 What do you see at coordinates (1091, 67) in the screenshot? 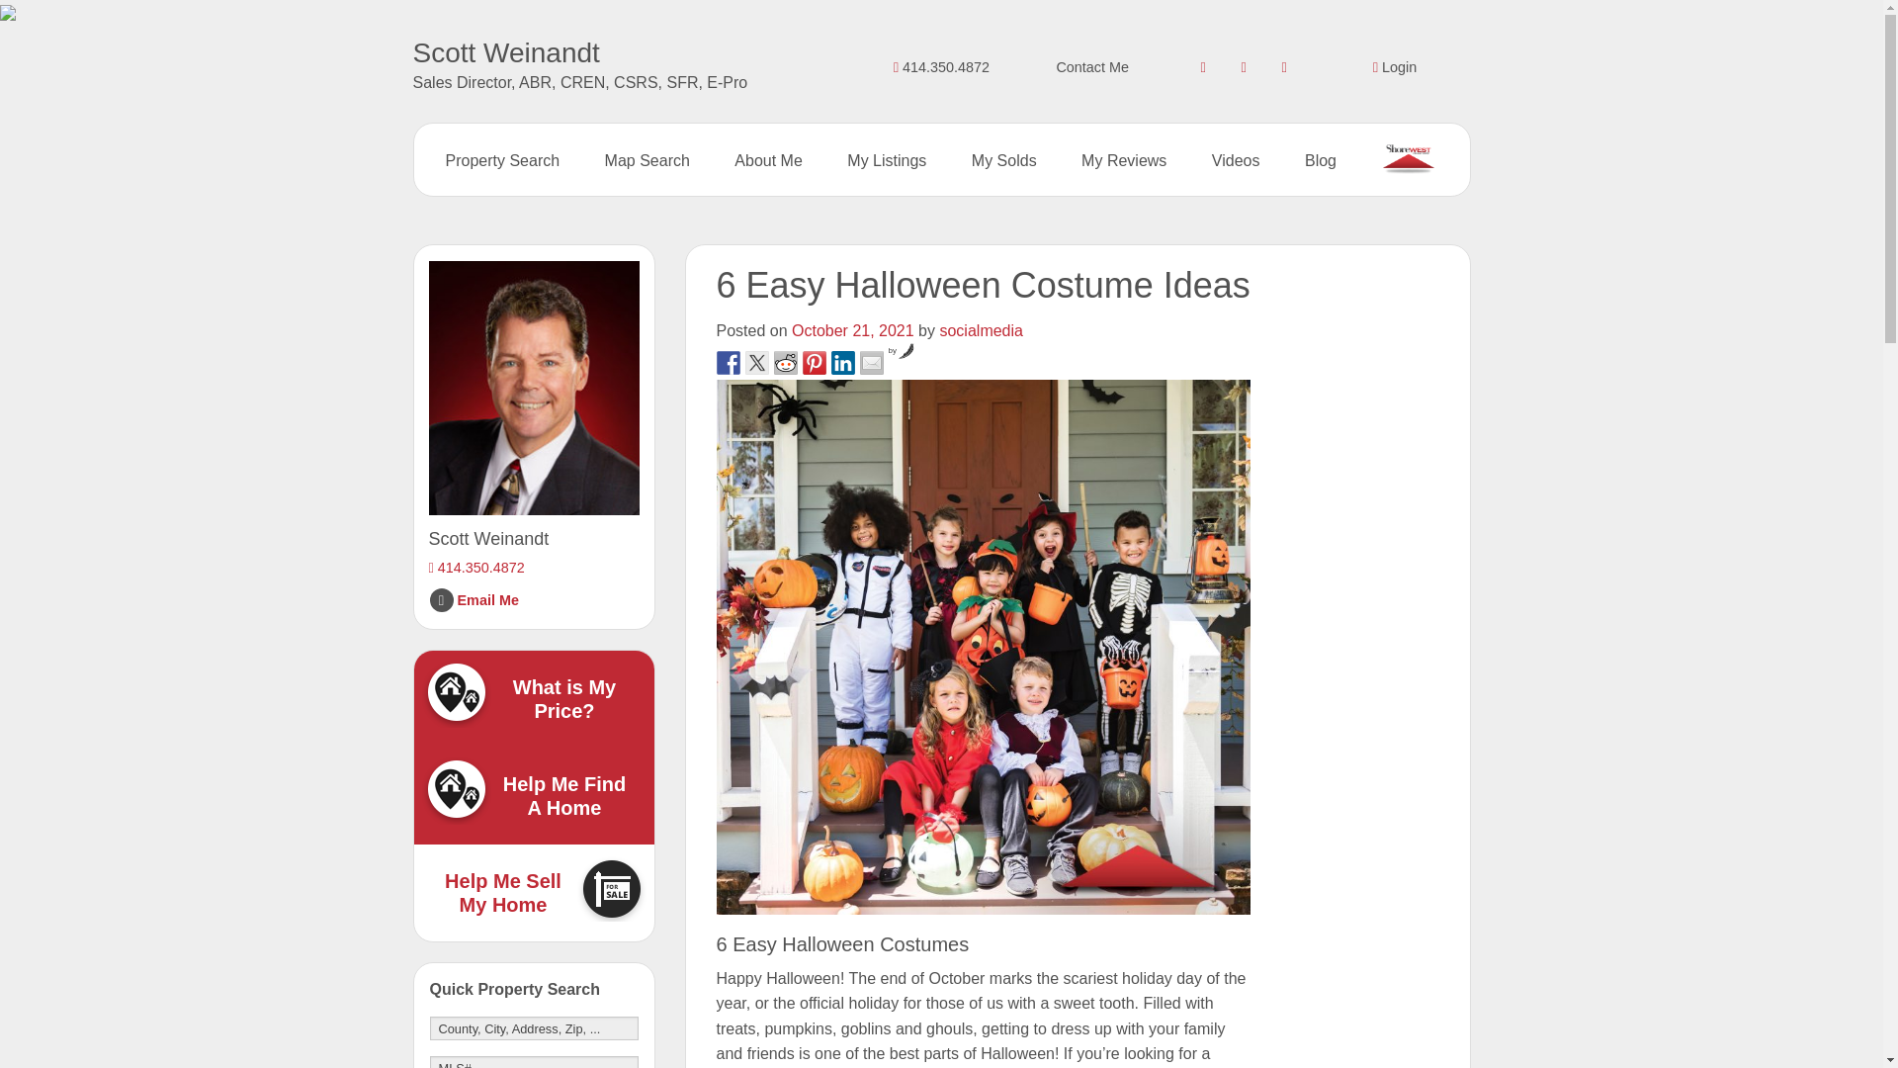
I see `Contact Me` at bounding box center [1091, 67].